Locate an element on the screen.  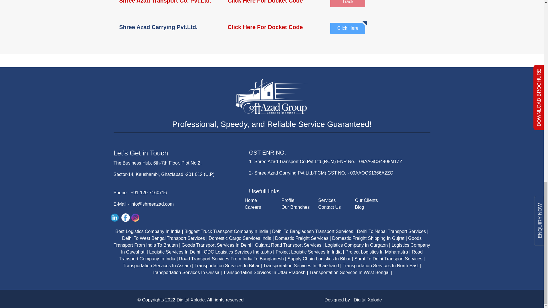
Careers is located at coordinates (253, 207).